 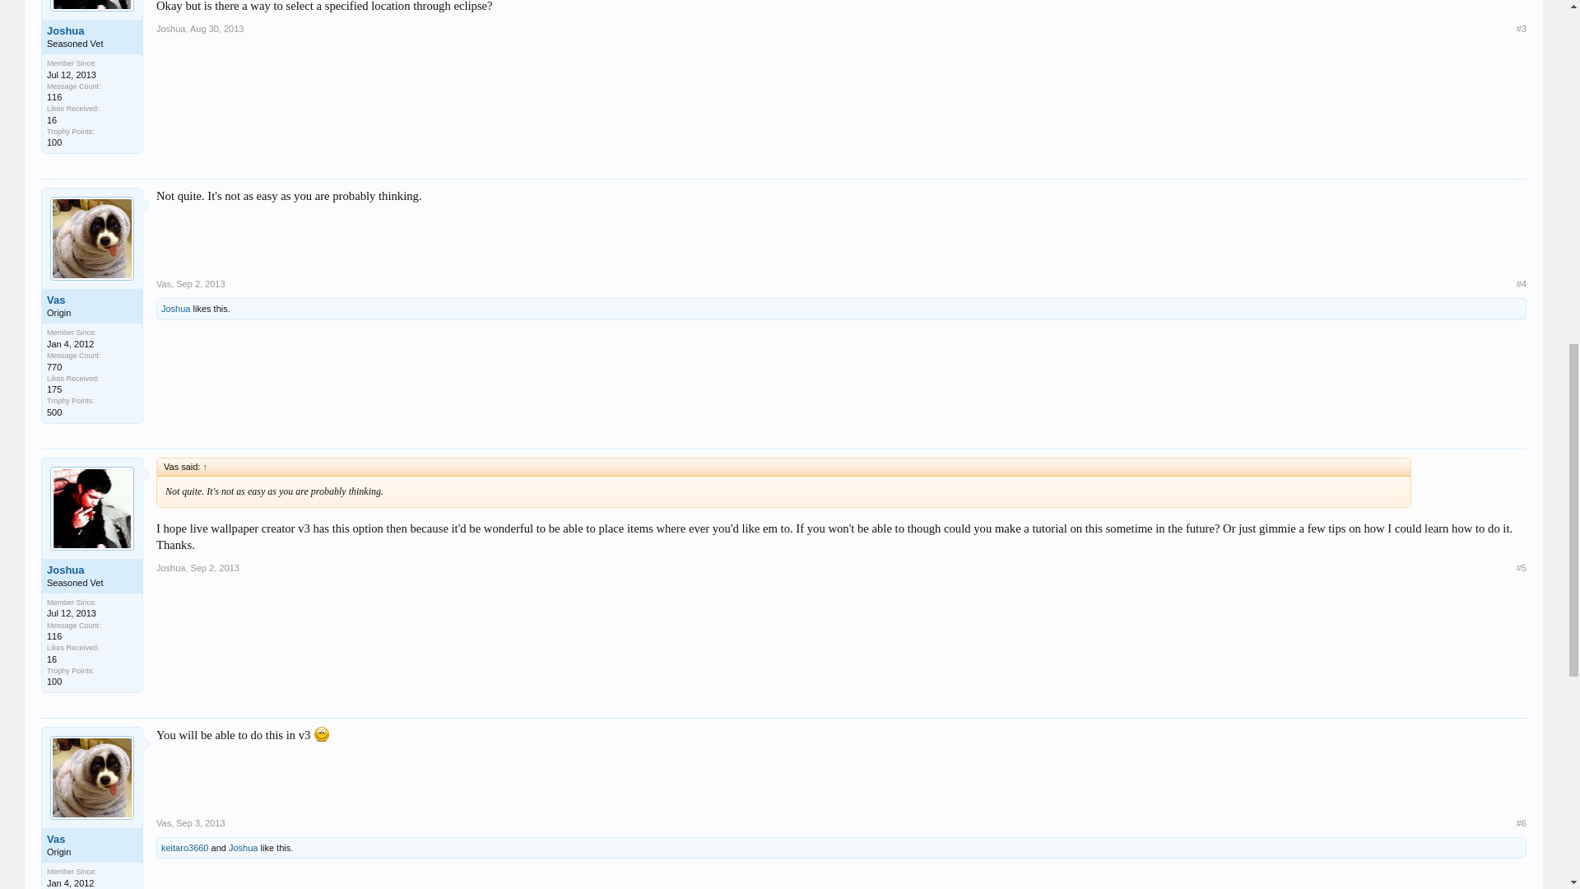 What do you see at coordinates (54, 142) in the screenshot?
I see `100` at bounding box center [54, 142].